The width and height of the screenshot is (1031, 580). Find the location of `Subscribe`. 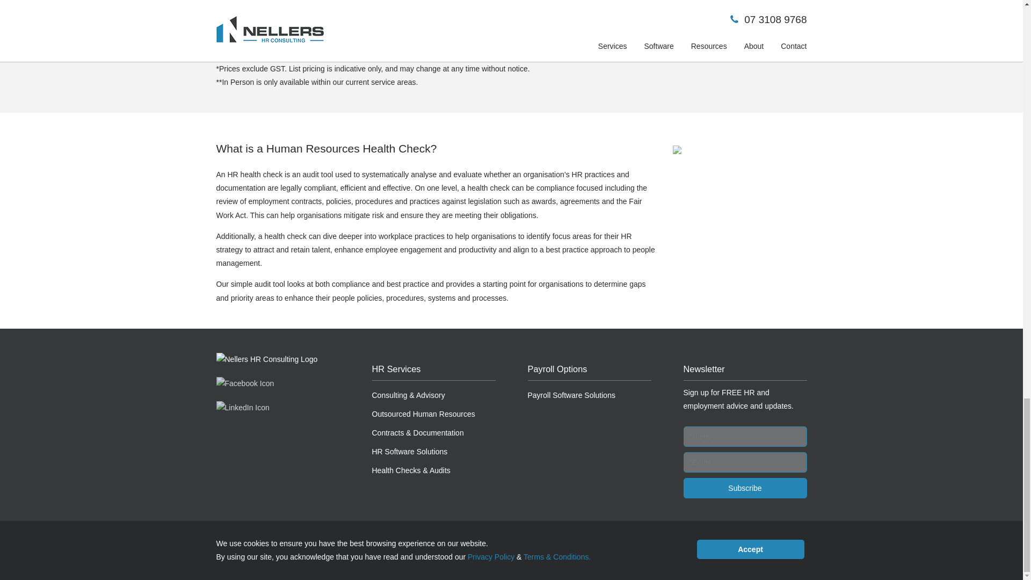

Subscribe is located at coordinates (744, 488).